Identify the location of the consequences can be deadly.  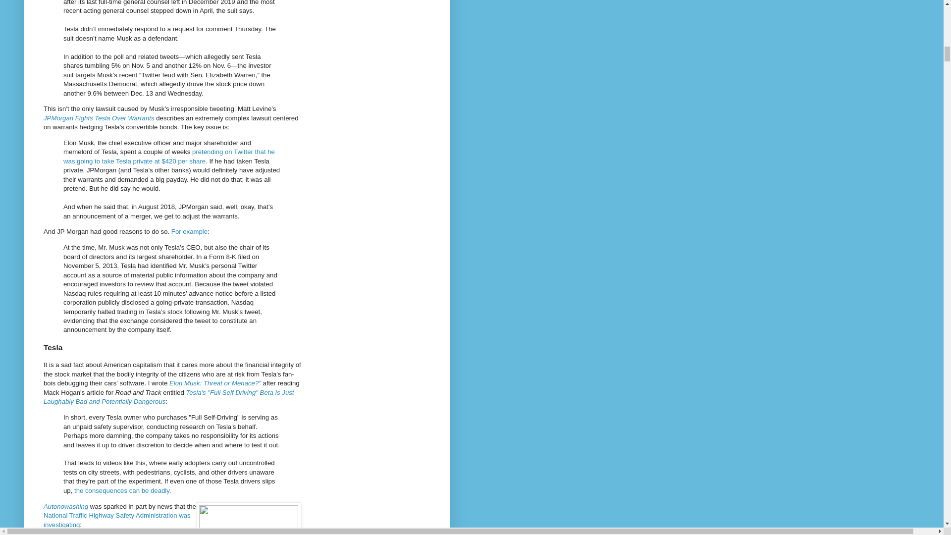
(121, 490).